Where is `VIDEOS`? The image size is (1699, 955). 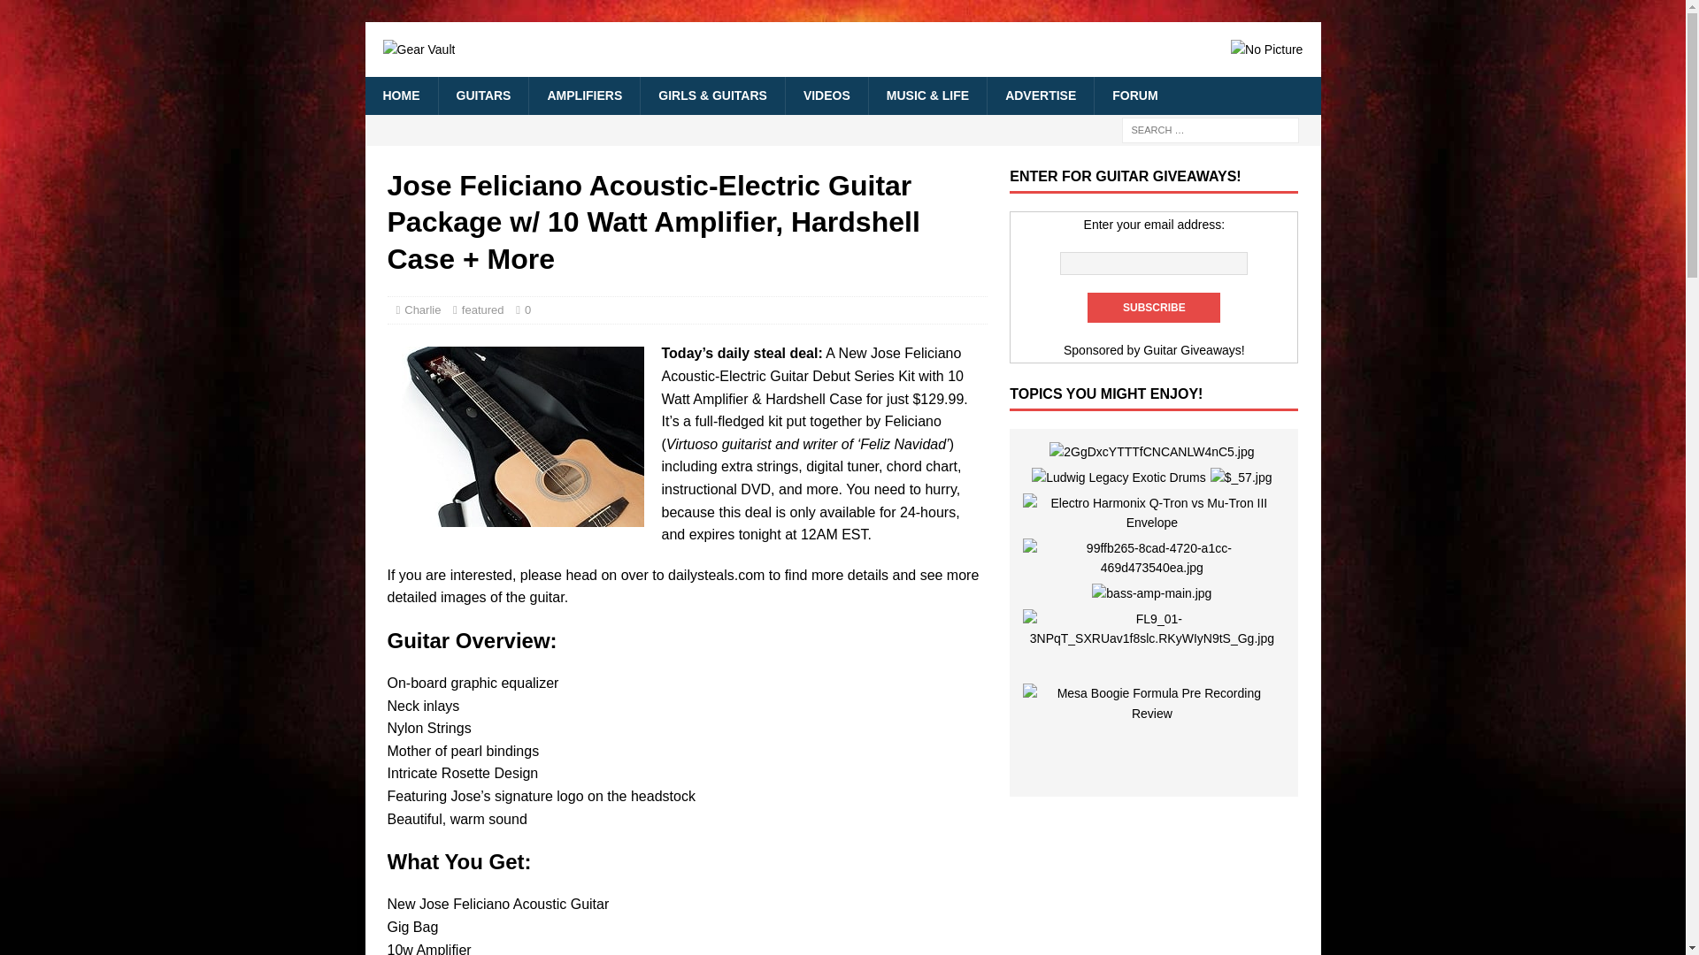 VIDEOS is located at coordinates (826, 95).